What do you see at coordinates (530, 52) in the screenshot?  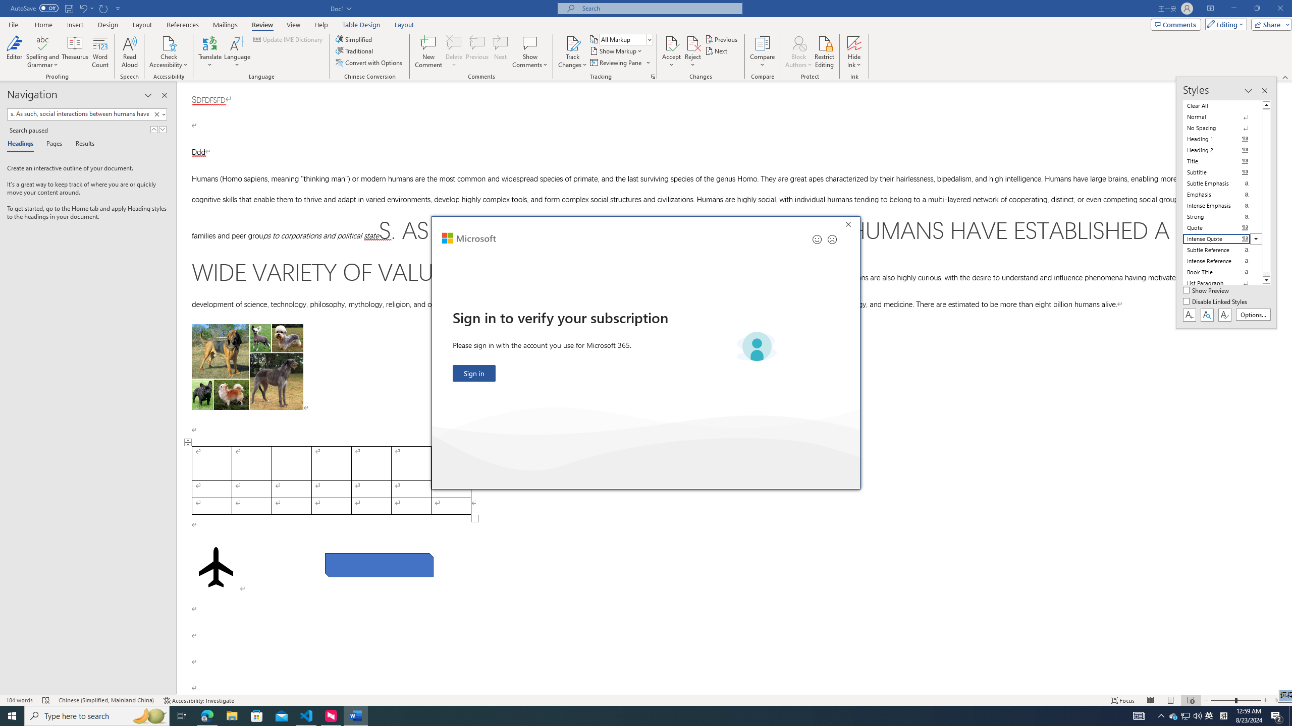 I see `Show Comments` at bounding box center [530, 52].